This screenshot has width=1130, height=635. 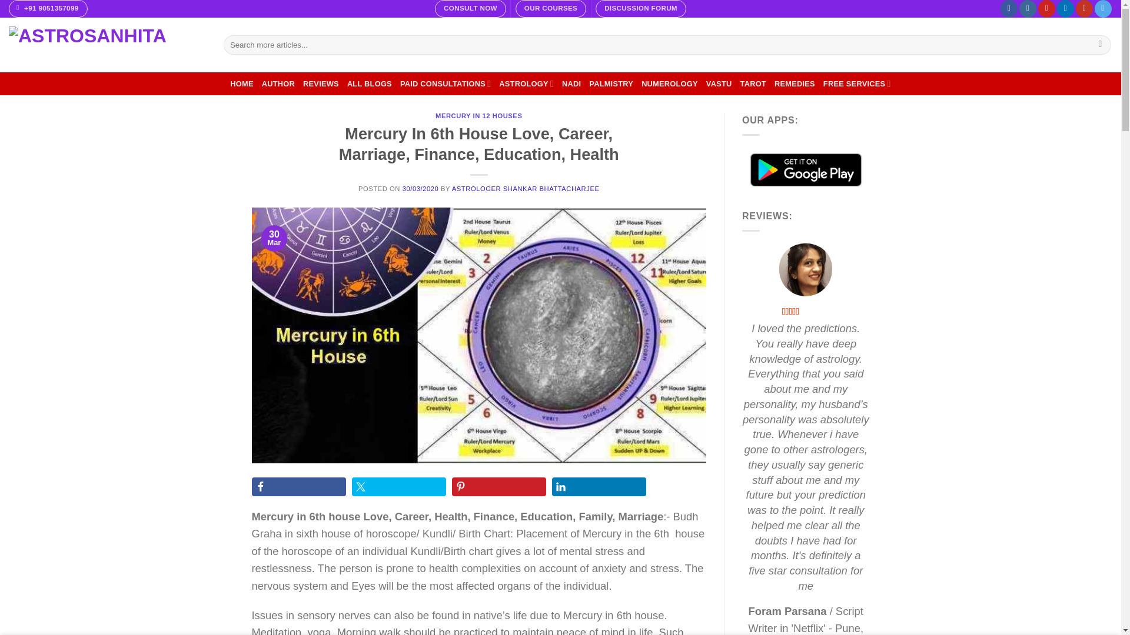 What do you see at coordinates (640, 8) in the screenshot?
I see `DISCUSSION FORUM` at bounding box center [640, 8].